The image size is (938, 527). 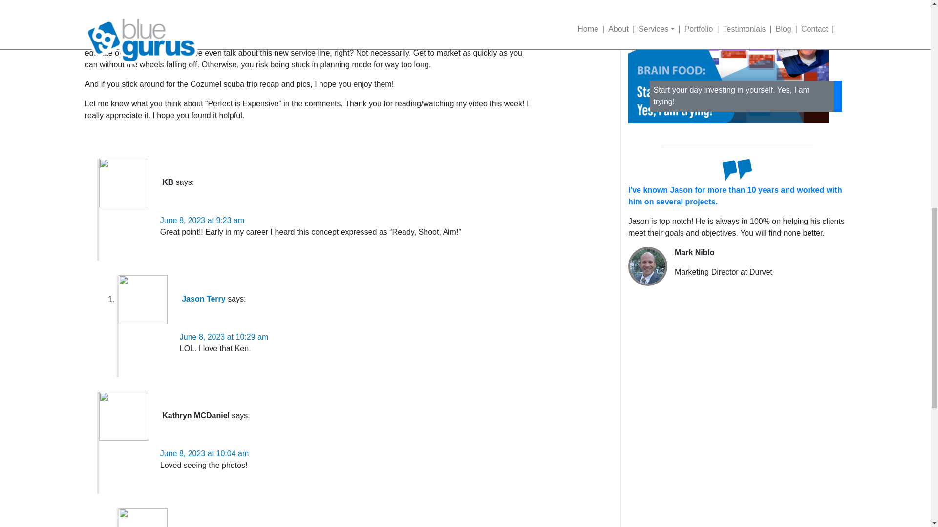 I want to click on June 8, 2023 at 10:04 am, so click(x=204, y=454).